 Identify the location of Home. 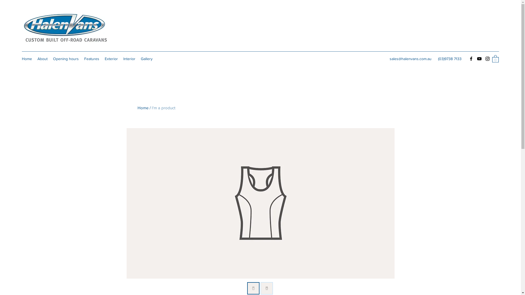
(27, 59).